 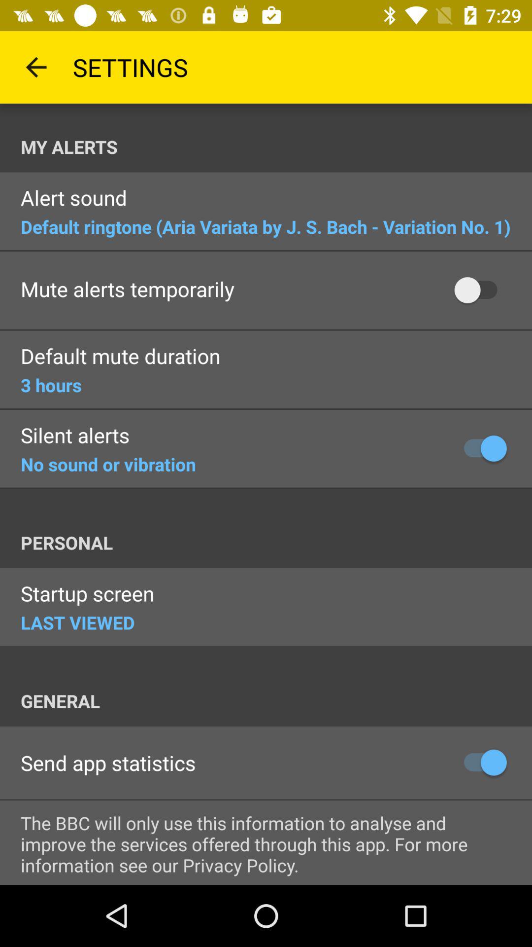 What do you see at coordinates (128, 290) in the screenshot?
I see `open the item below the default ringtone aria` at bounding box center [128, 290].